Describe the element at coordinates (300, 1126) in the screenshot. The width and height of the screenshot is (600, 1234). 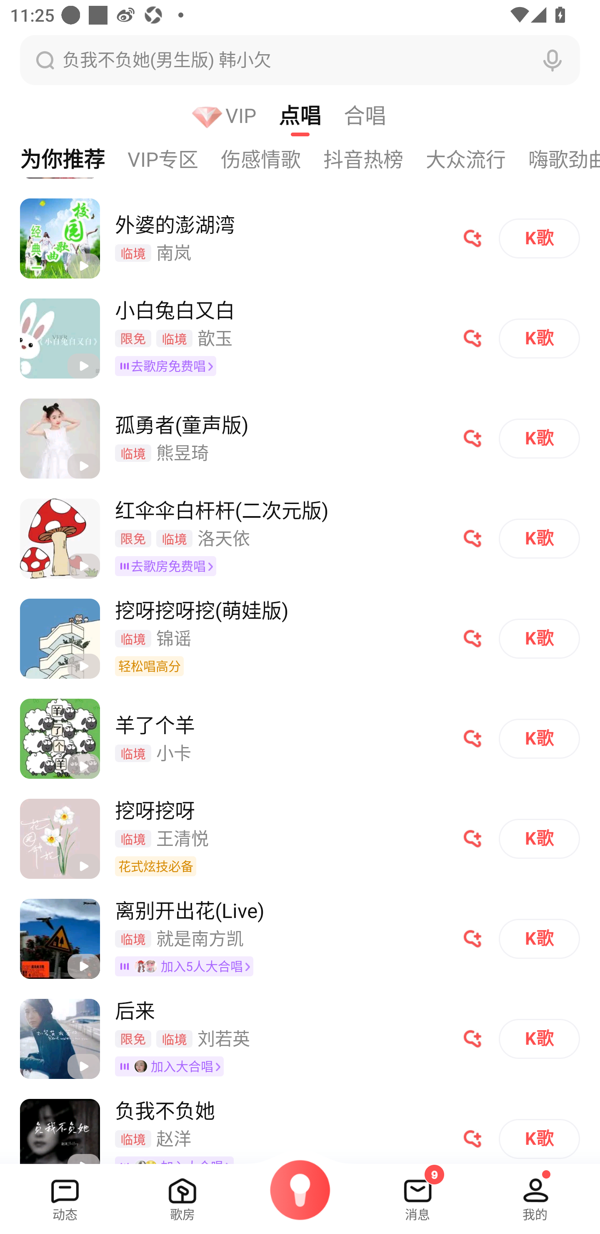
I see `播放 按钮 负我不负她 临境 赵洋 加入大合唱 点击添加至未唱 按钮 K歌 按钮` at that location.